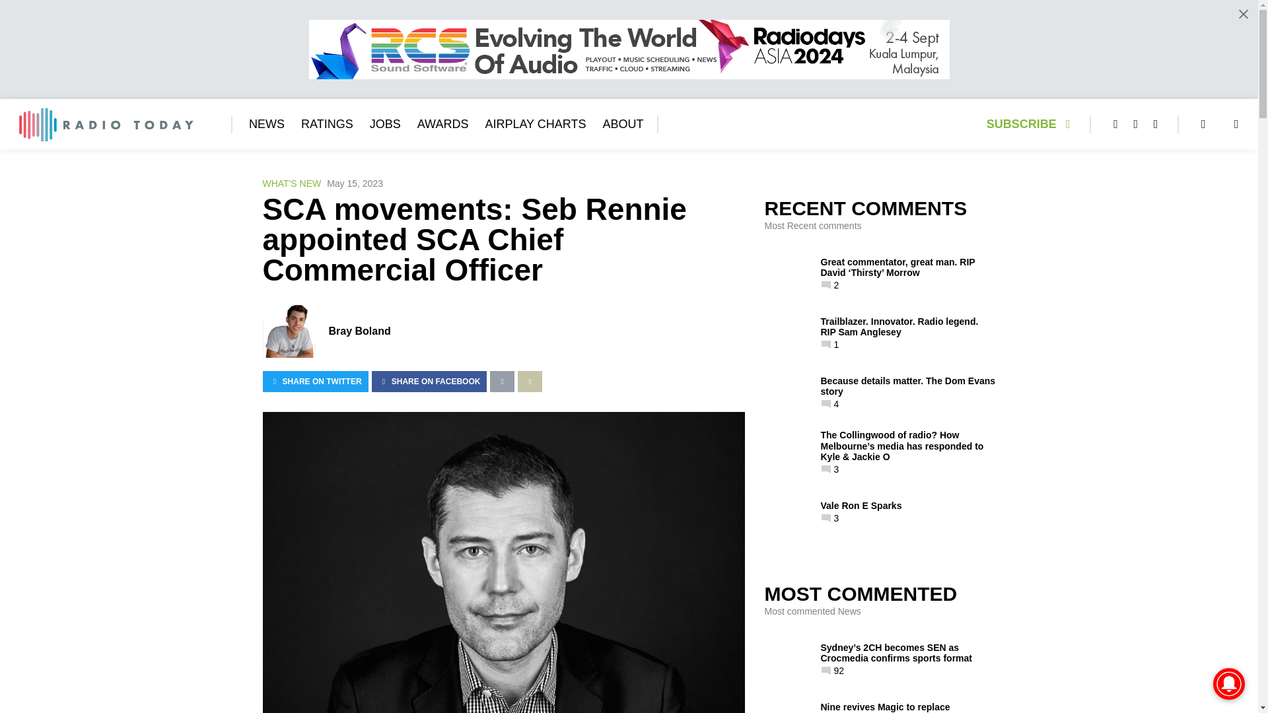 Image resolution: width=1268 pixels, height=713 pixels. I want to click on SHARE ON TWITTER, so click(316, 382).